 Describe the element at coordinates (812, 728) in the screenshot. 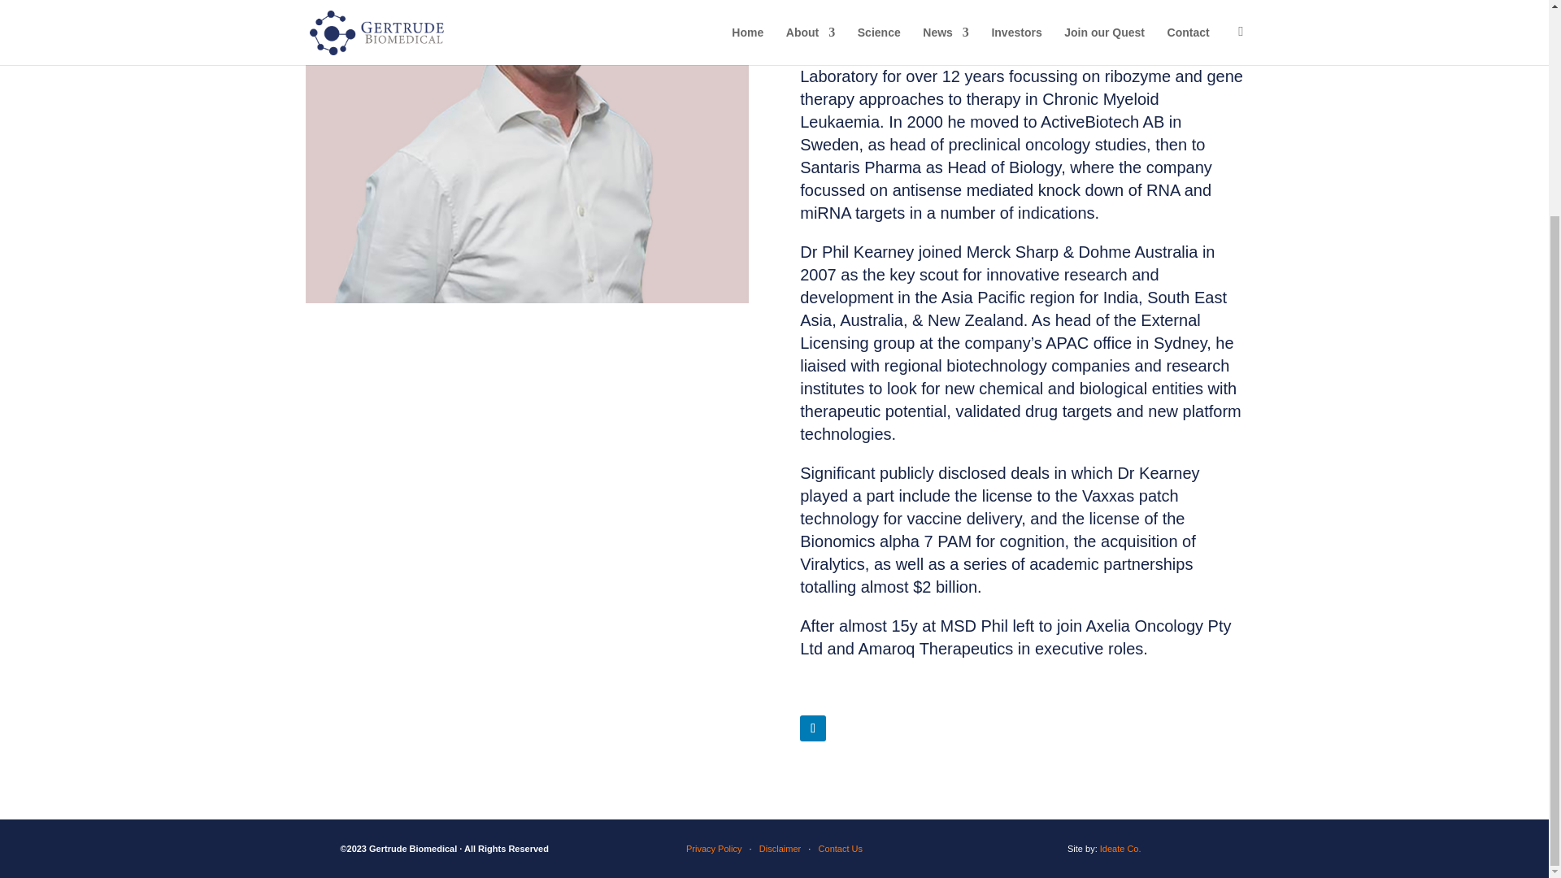

I see `Follow on LinkedIn` at that location.